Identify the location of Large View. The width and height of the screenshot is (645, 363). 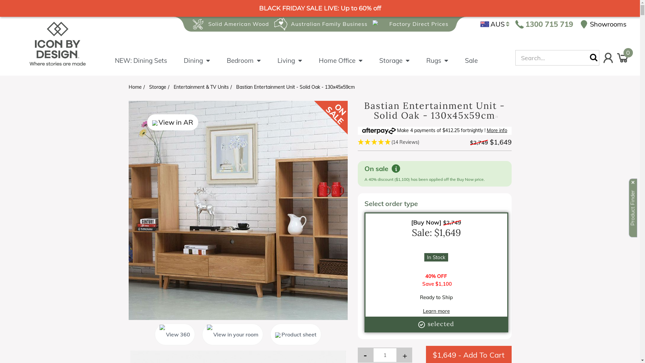
(238, 210).